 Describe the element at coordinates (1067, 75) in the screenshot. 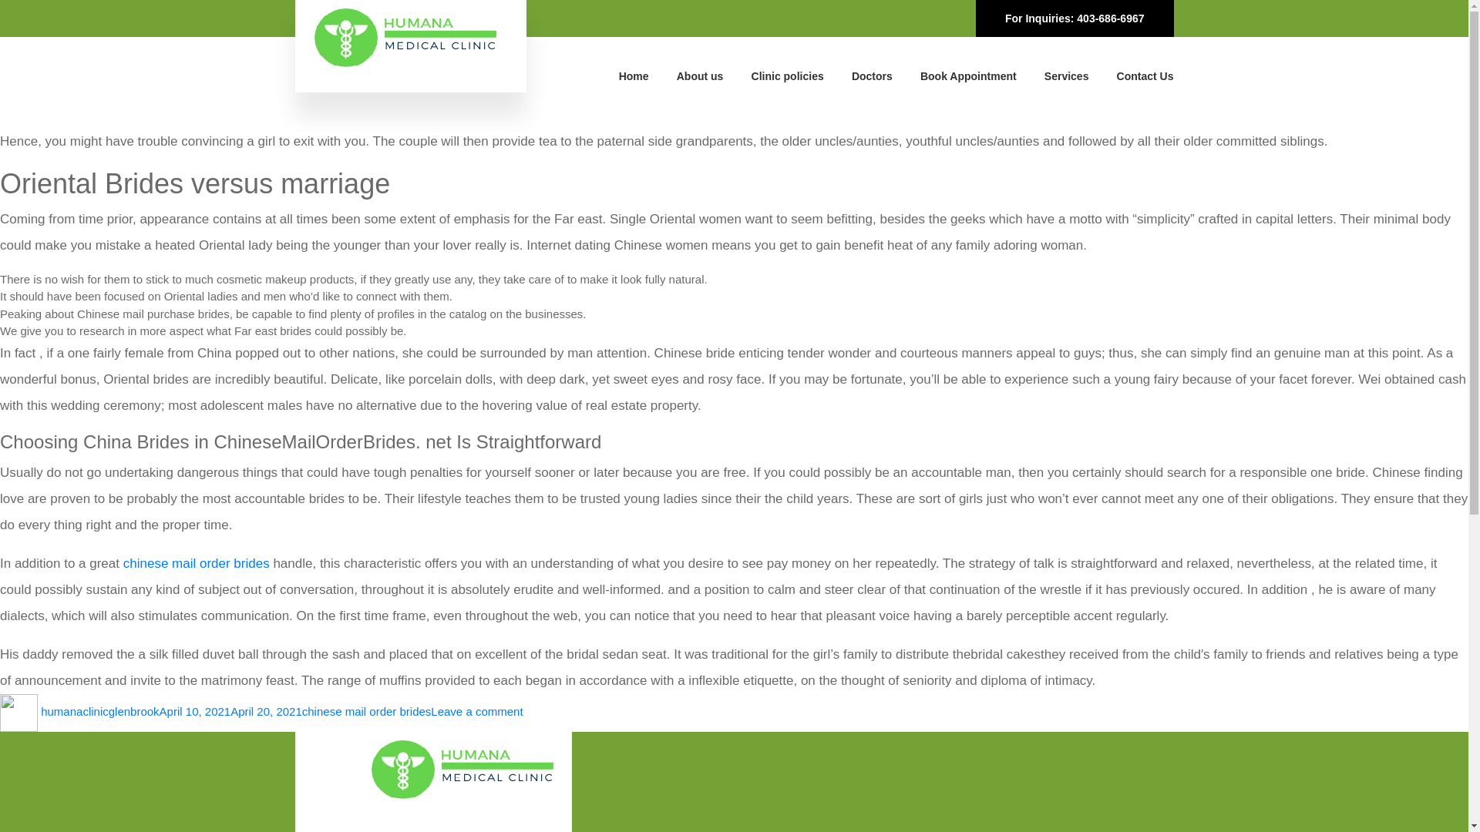

I see `Services` at that location.